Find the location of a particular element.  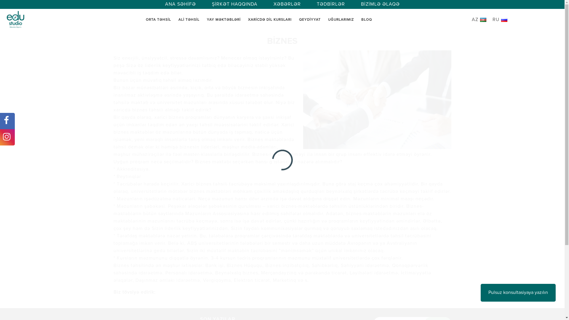

QEYDIYYAT is located at coordinates (310, 20).